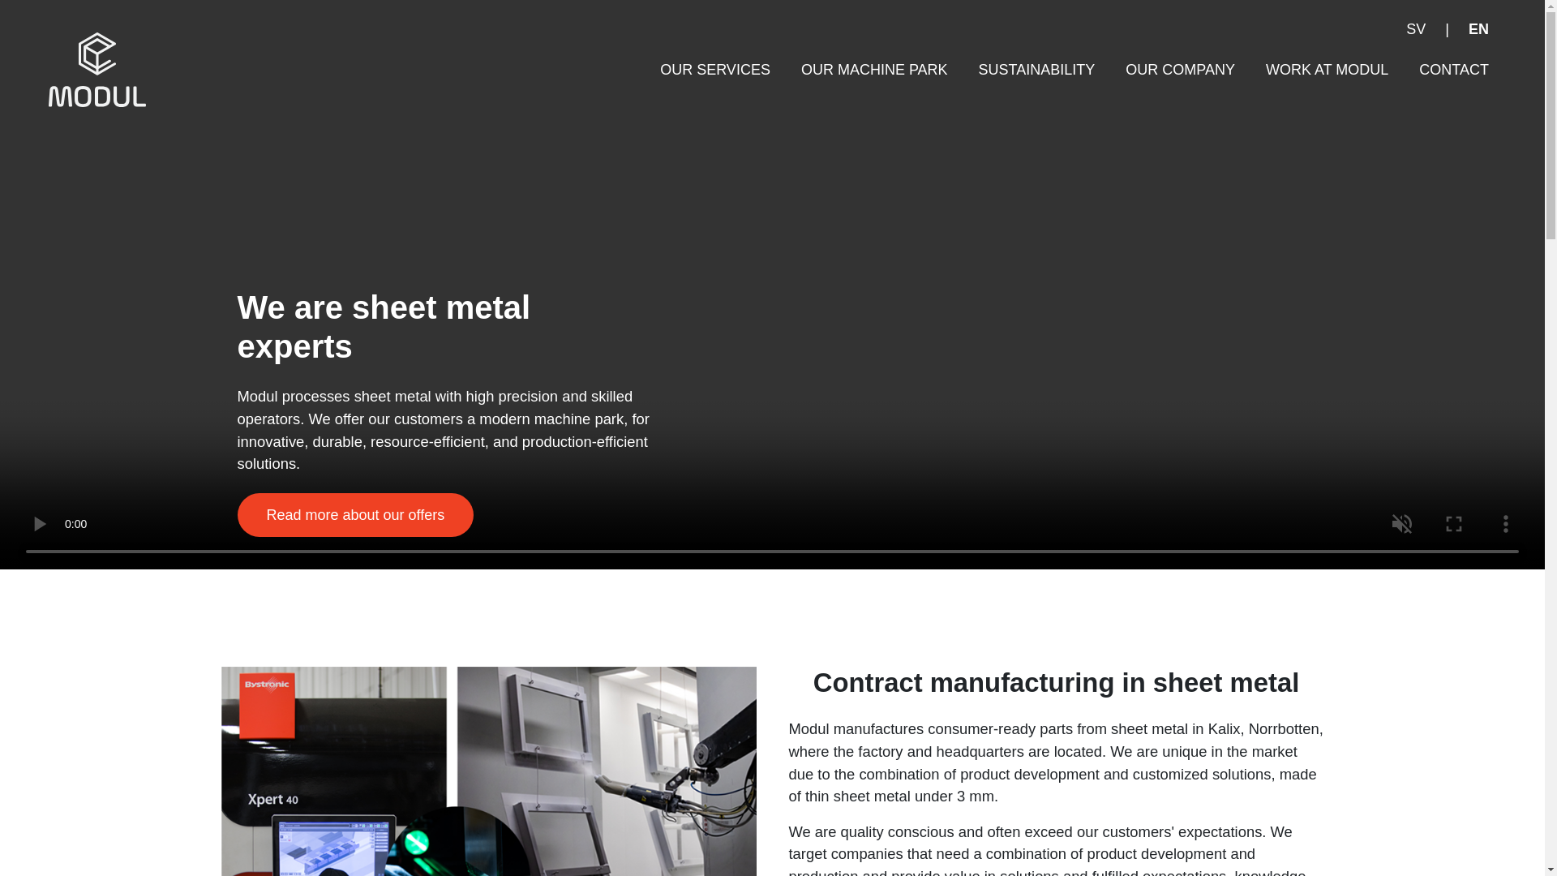 The height and width of the screenshot is (876, 1557). Describe the element at coordinates (1454, 70) in the screenshot. I see `CONTACT` at that location.